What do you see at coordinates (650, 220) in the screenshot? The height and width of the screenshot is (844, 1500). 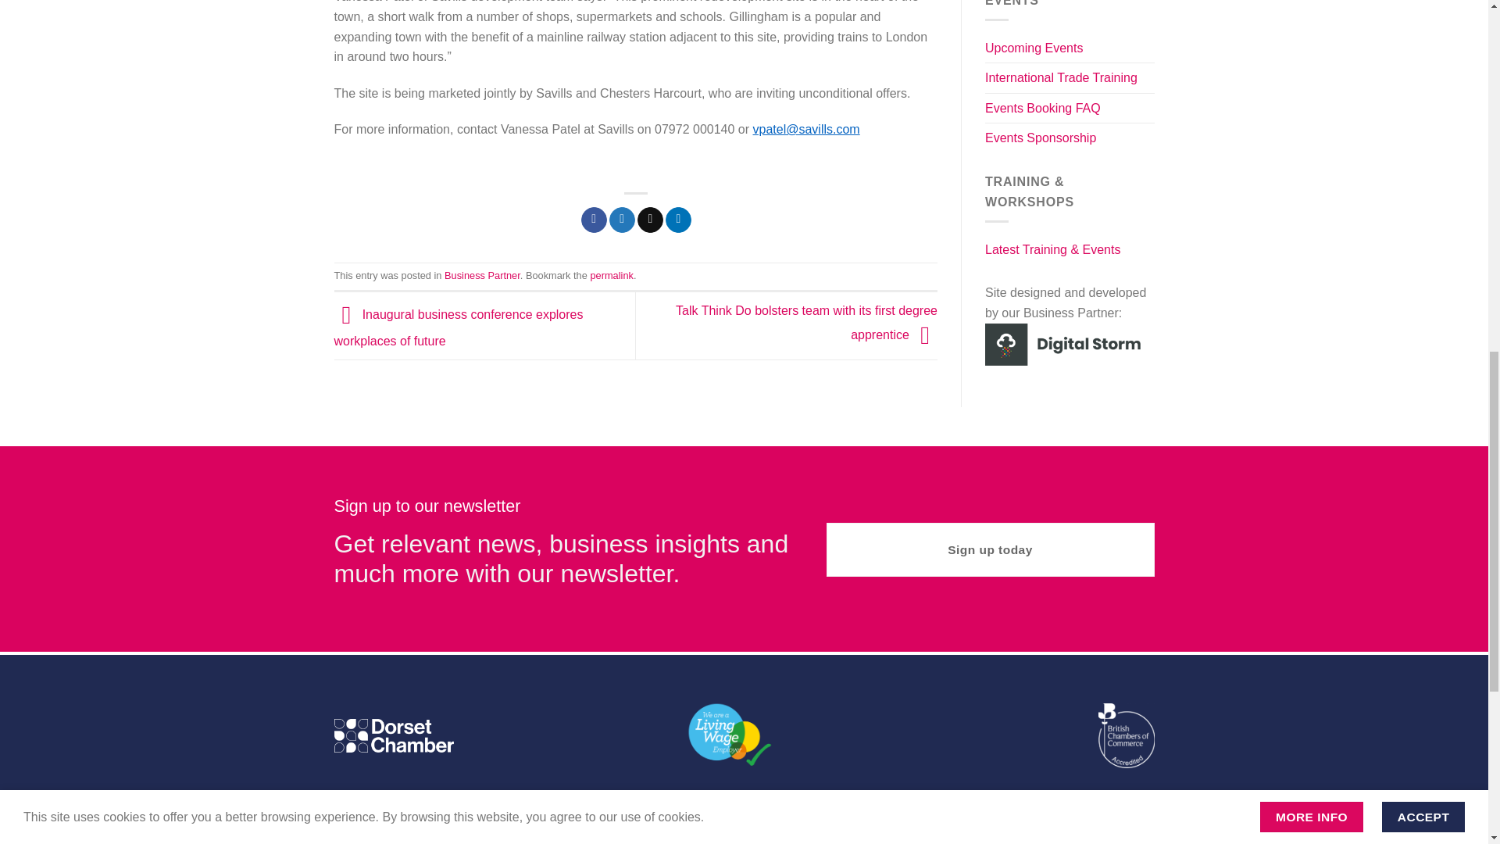 I see `Email to a Friend` at bounding box center [650, 220].